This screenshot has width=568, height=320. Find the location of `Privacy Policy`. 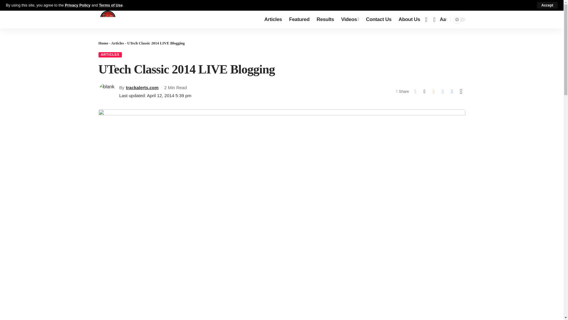

Privacy Policy is located at coordinates (78, 5).